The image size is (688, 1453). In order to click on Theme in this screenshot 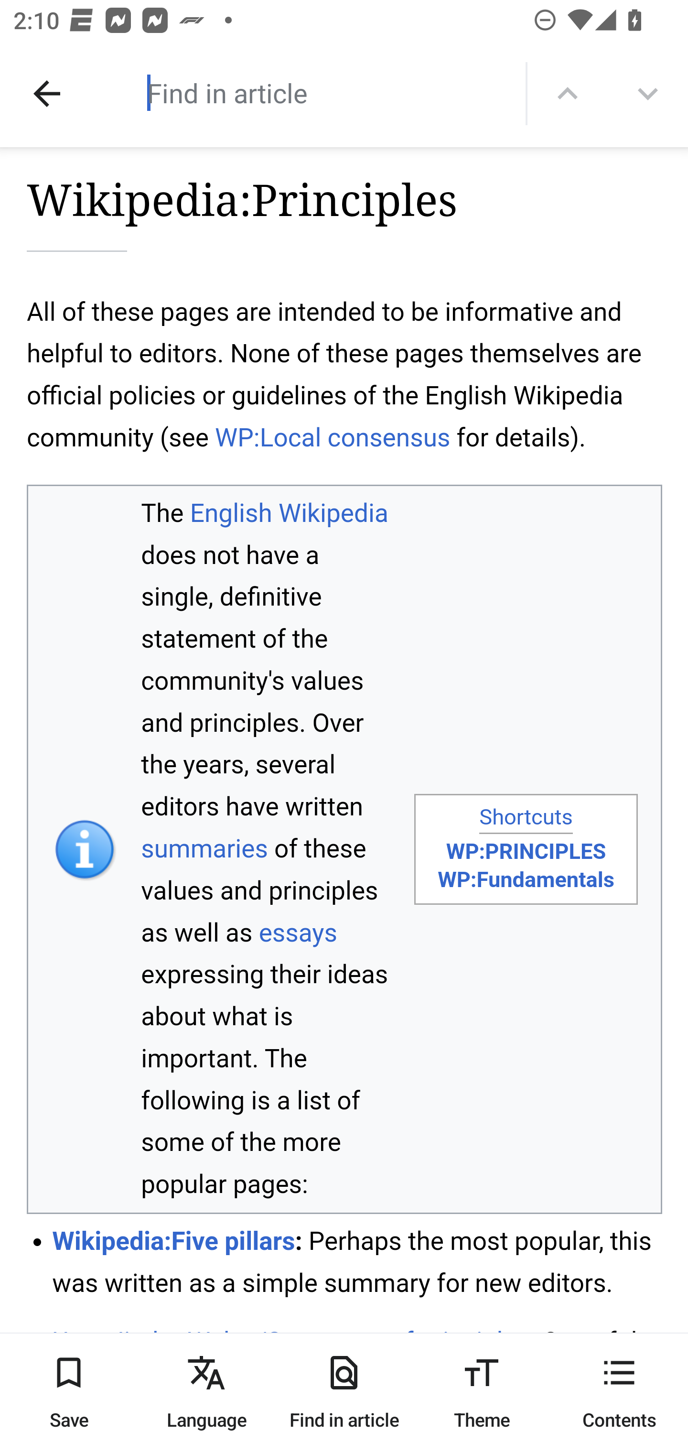, I will do `click(482, 1393)`.